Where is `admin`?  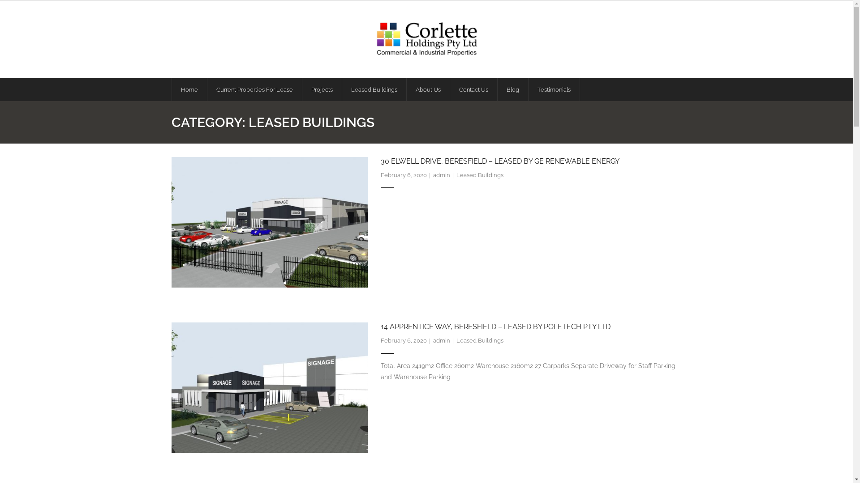 admin is located at coordinates (442, 175).